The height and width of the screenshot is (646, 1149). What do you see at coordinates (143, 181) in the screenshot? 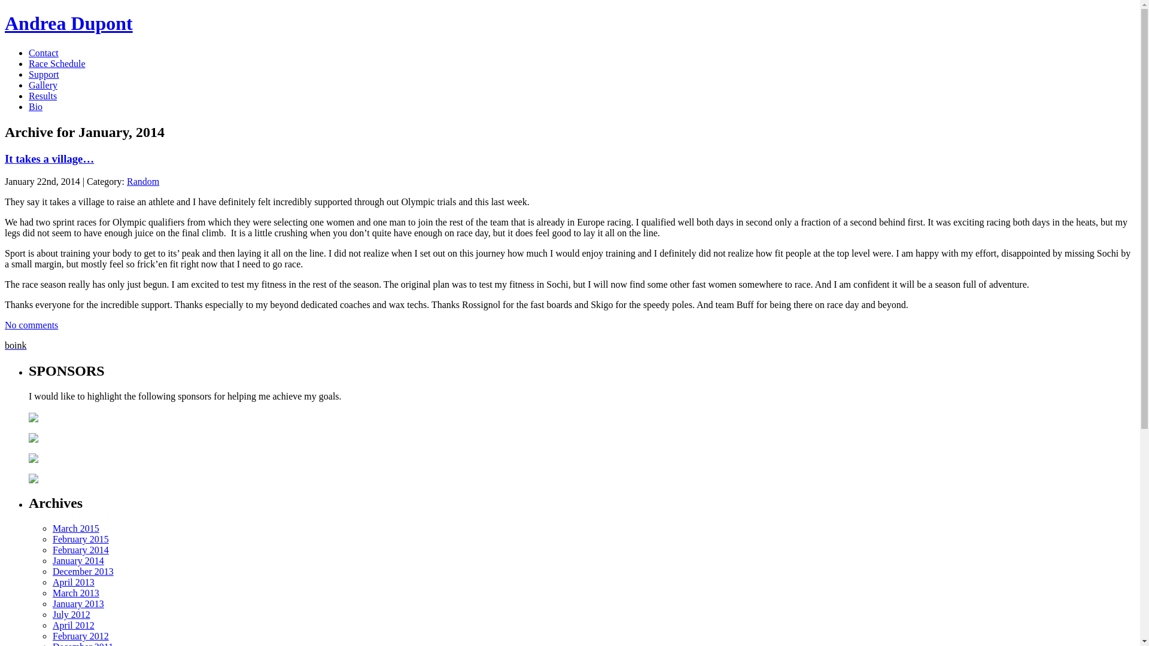
I see `Random` at bounding box center [143, 181].